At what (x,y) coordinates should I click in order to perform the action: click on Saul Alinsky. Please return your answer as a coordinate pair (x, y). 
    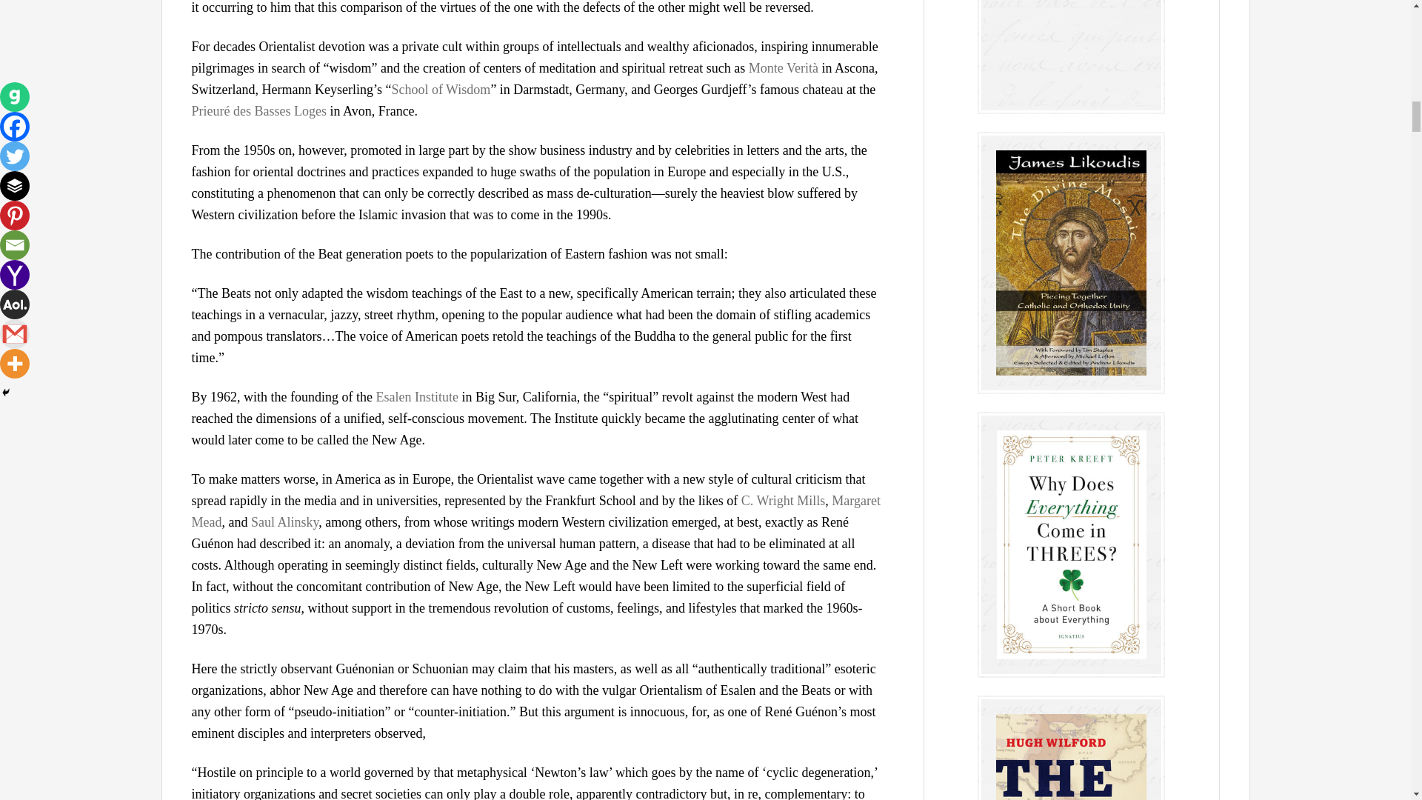
    Looking at the image, I should click on (284, 521).